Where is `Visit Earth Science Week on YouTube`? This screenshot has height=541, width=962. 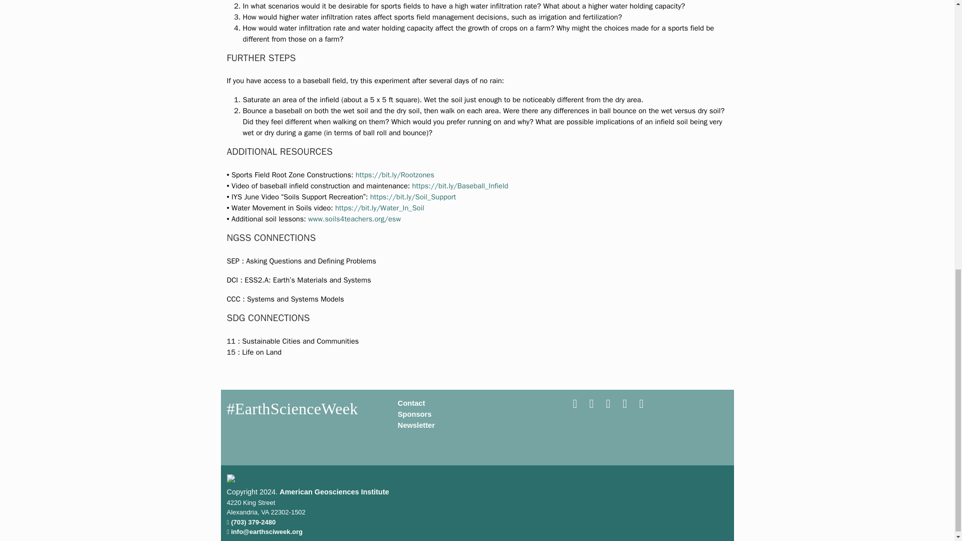 Visit Earth Science Week on YouTube is located at coordinates (609, 405).